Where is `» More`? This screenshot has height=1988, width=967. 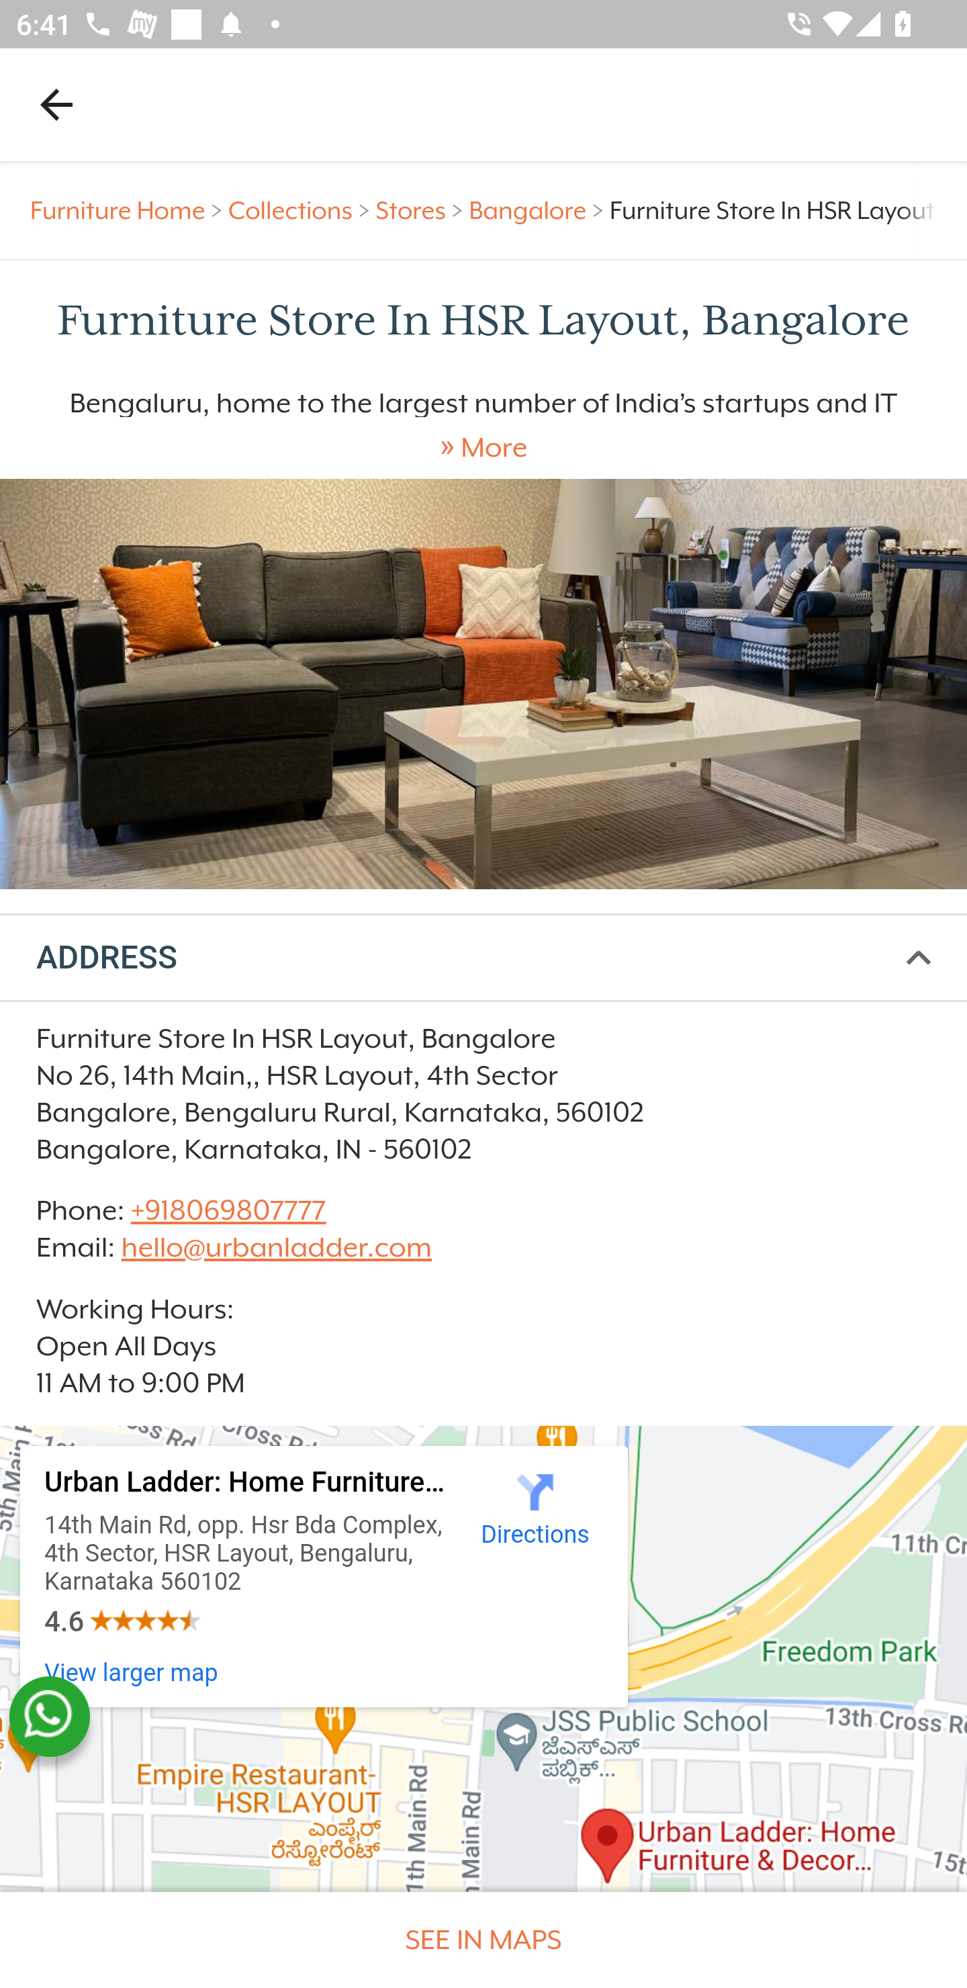 » More is located at coordinates (483, 448).